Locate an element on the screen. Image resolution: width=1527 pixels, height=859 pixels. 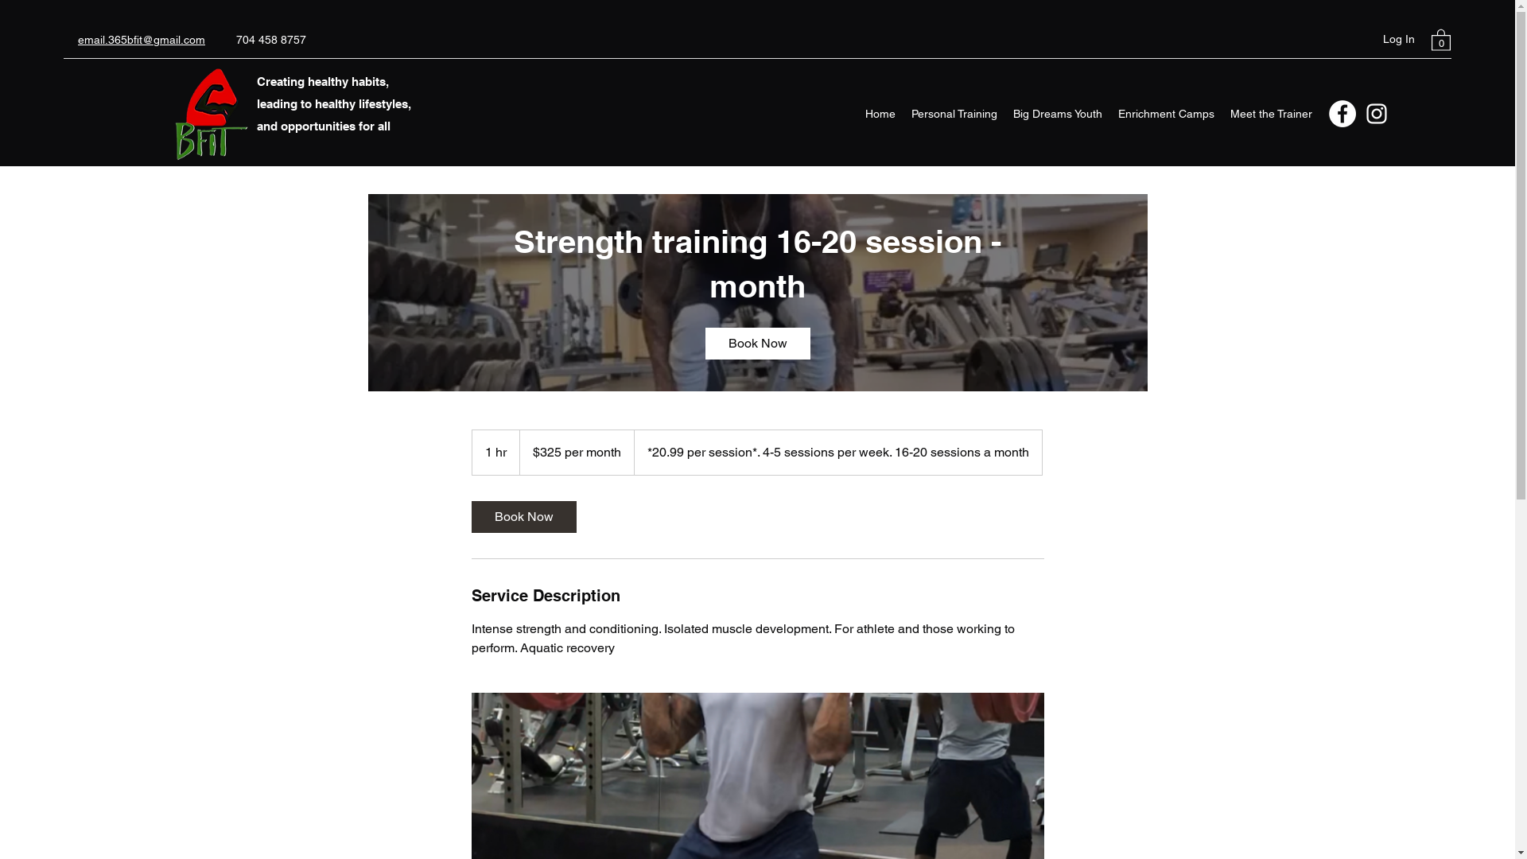
email.365bfit@gmail.com is located at coordinates (142, 40).